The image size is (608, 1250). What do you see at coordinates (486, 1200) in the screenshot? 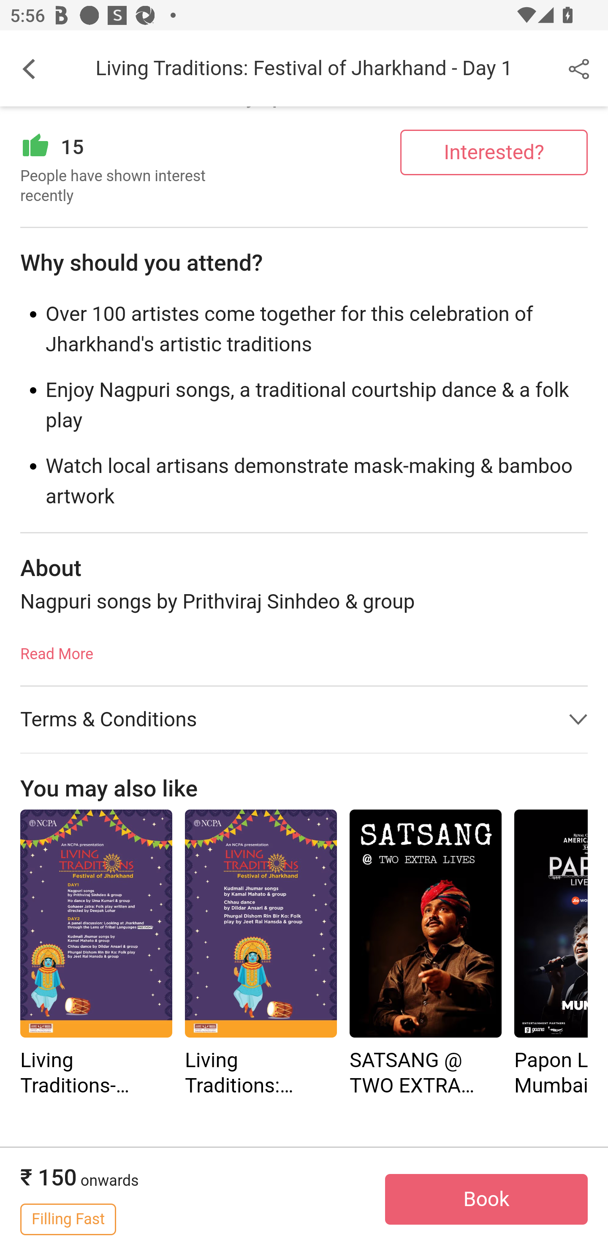
I see `Book` at bounding box center [486, 1200].